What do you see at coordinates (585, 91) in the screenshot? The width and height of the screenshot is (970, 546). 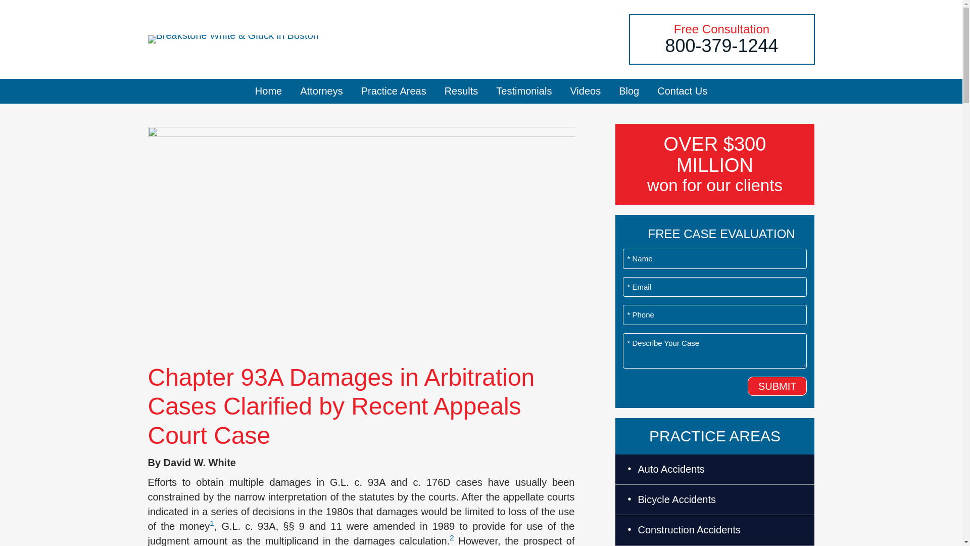 I see `Videos` at bounding box center [585, 91].